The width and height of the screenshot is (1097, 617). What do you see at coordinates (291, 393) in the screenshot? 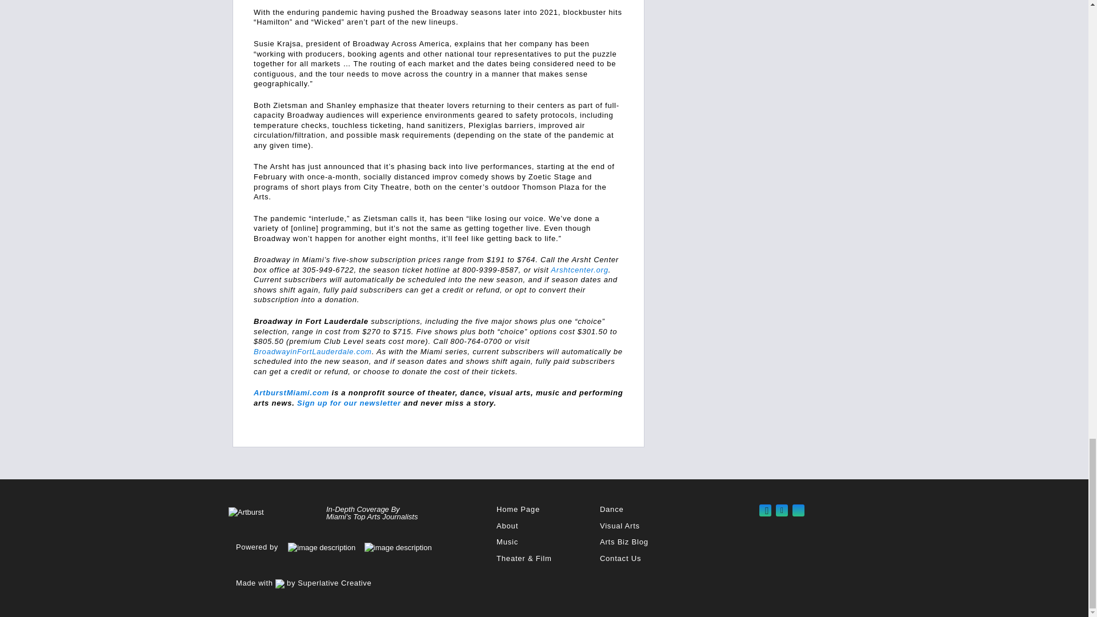
I see `ArtburstMiami.com` at bounding box center [291, 393].